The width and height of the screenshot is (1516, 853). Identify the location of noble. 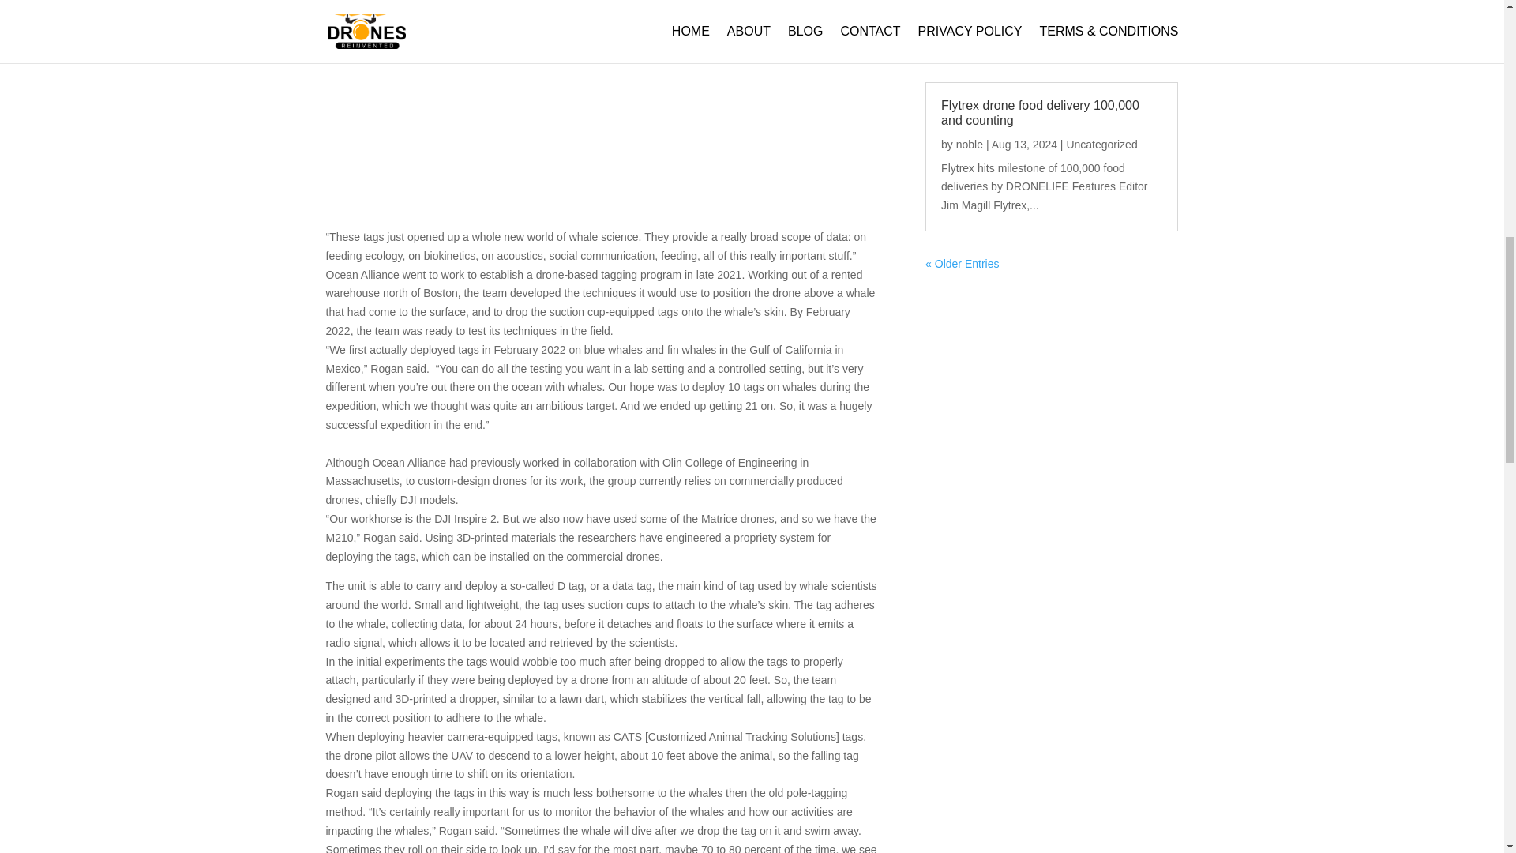
(970, 144).